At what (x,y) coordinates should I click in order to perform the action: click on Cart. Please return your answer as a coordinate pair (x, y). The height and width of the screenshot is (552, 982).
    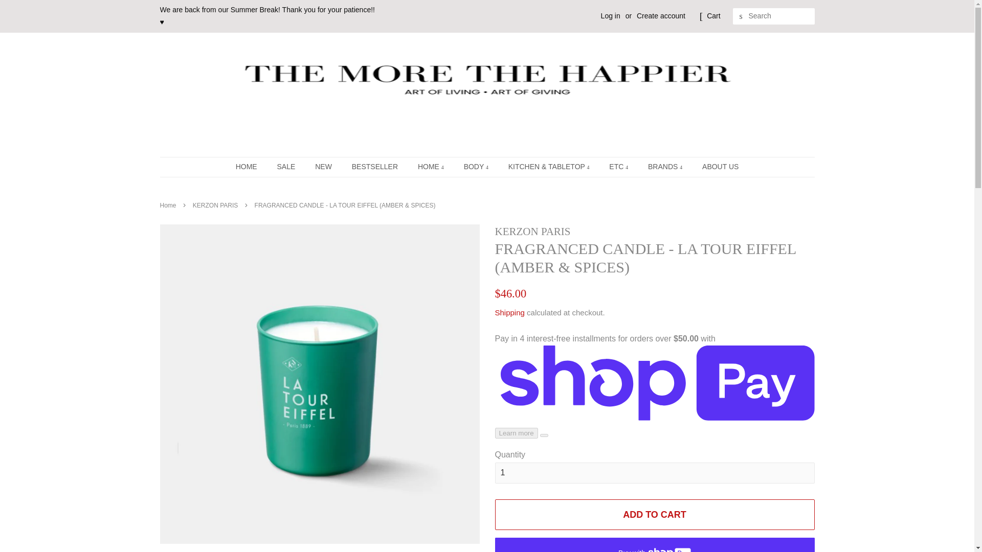
    Looking at the image, I should click on (713, 16).